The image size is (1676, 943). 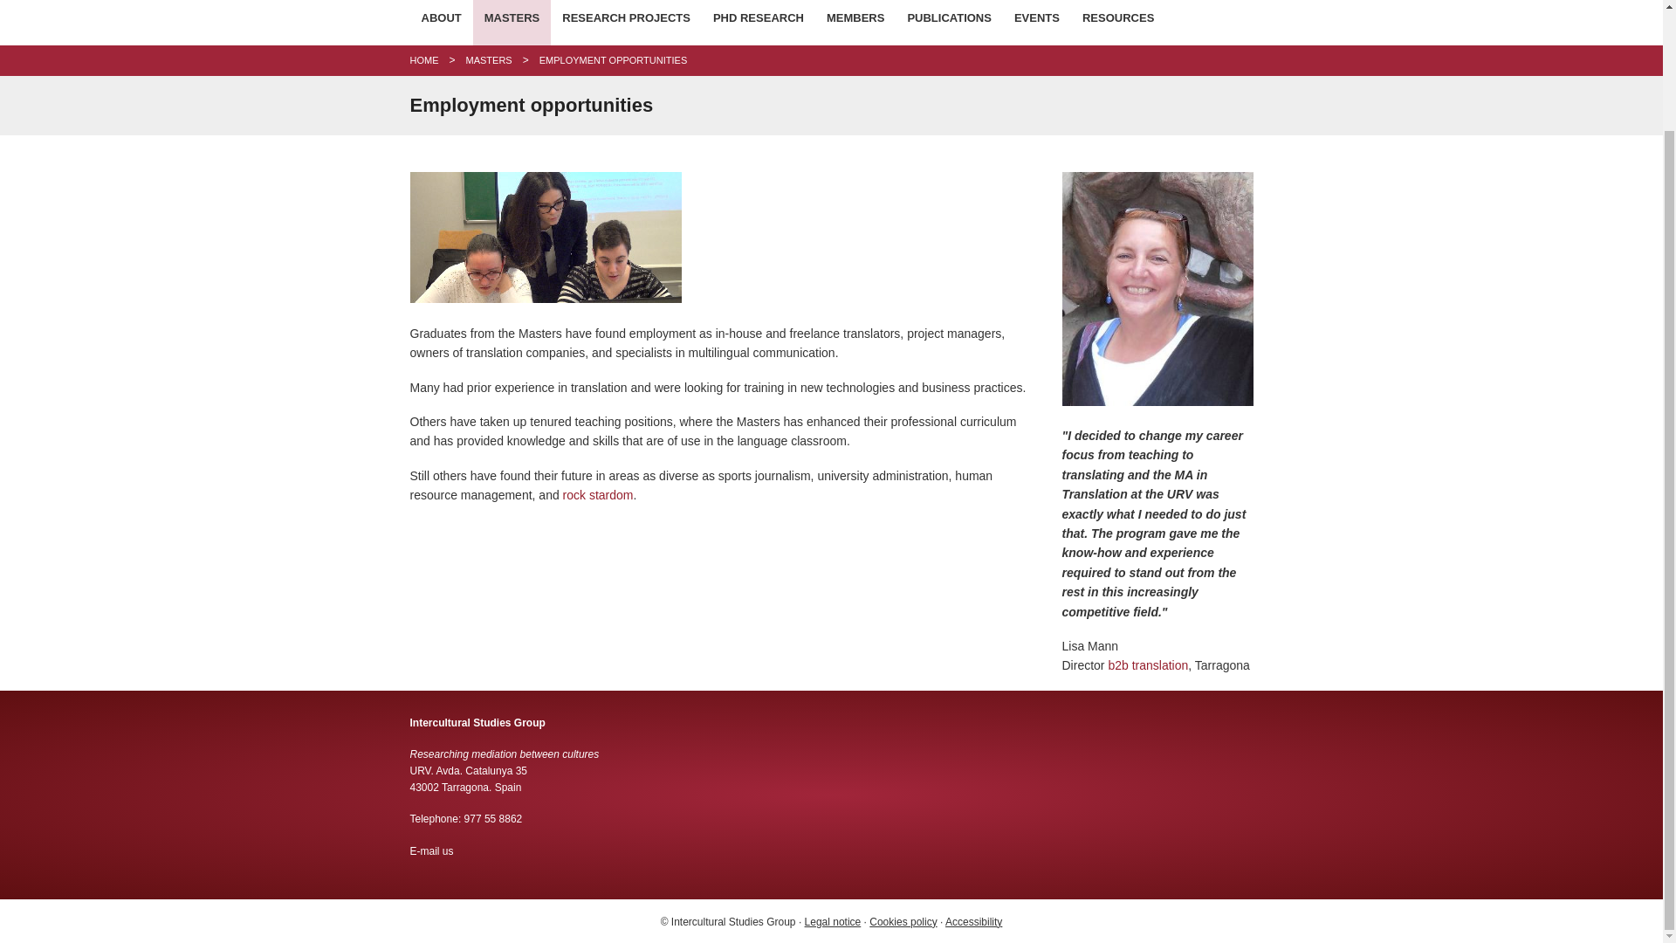 I want to click on Masters, so click(x=489, y=59).